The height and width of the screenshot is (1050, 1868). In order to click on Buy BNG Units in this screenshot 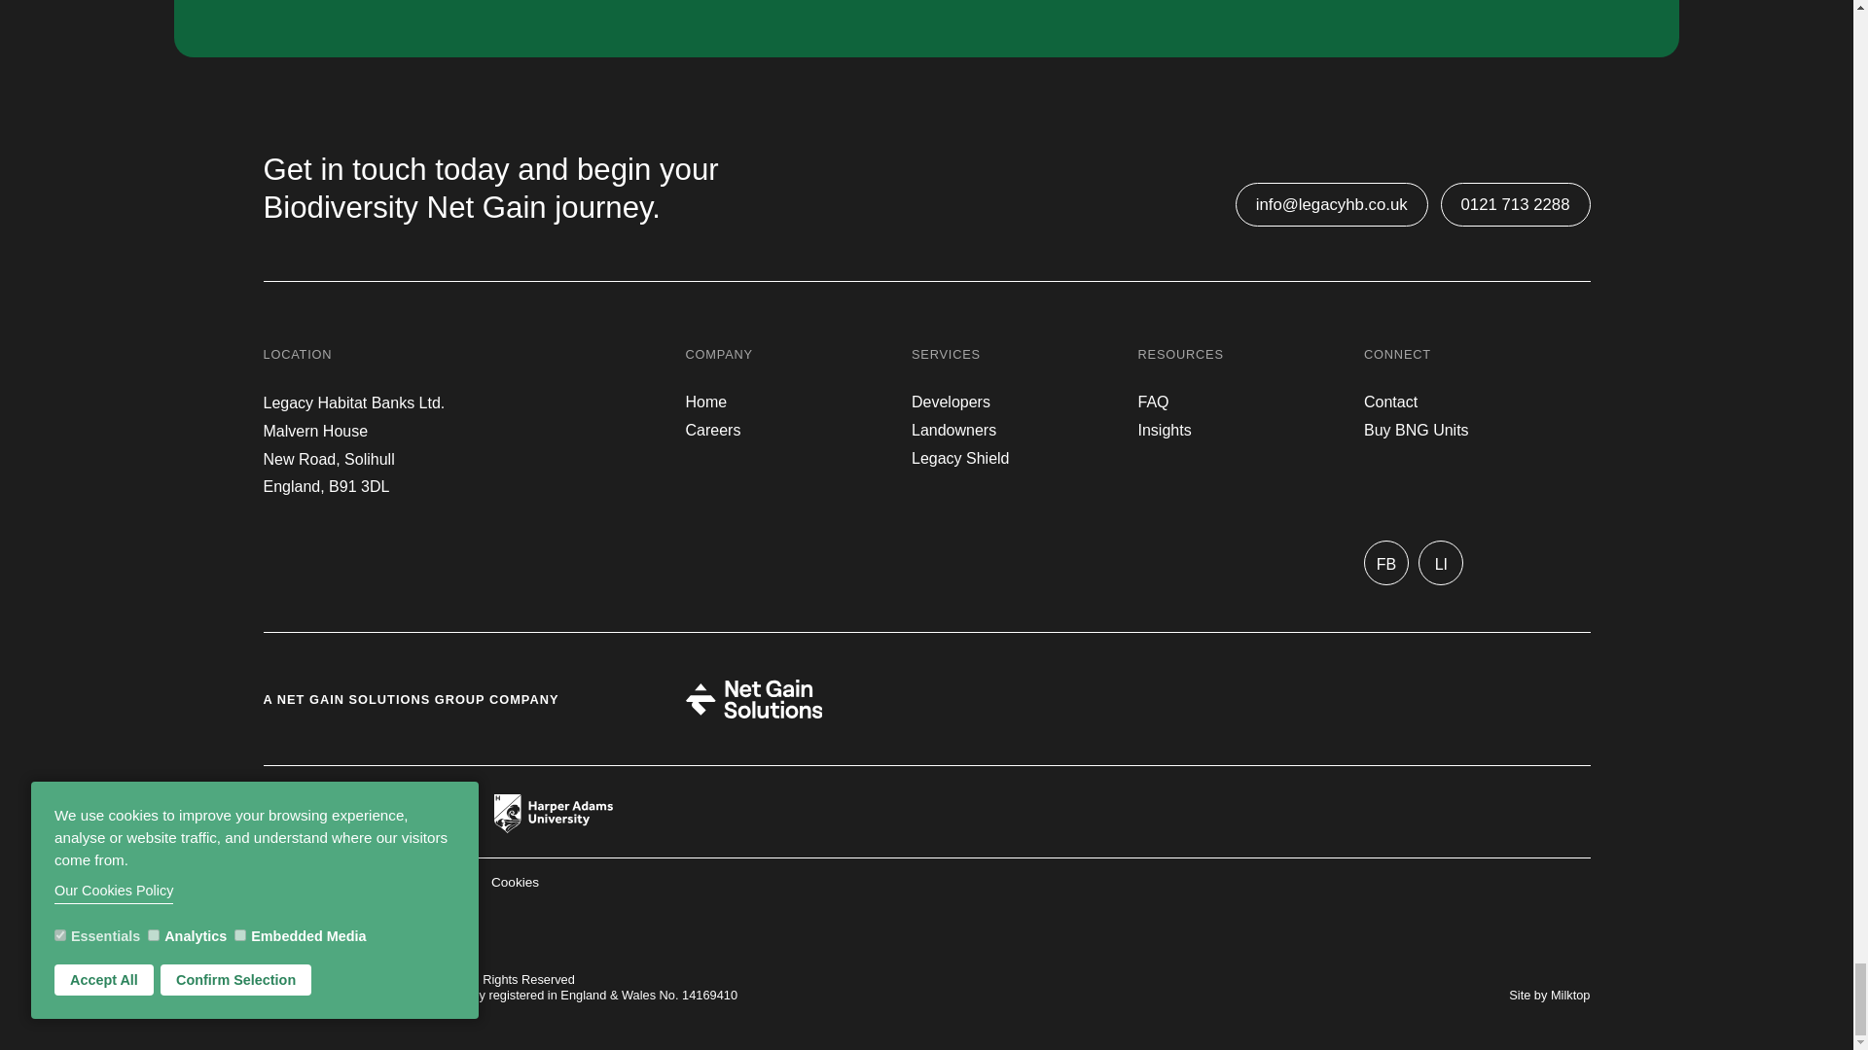, I will do `click(1416, 430)`.